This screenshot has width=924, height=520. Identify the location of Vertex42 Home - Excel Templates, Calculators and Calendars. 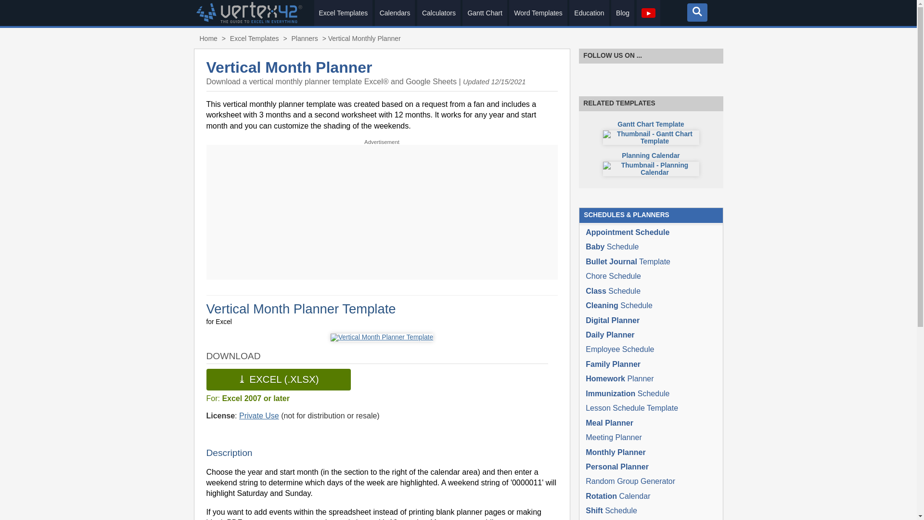
(208, 39).